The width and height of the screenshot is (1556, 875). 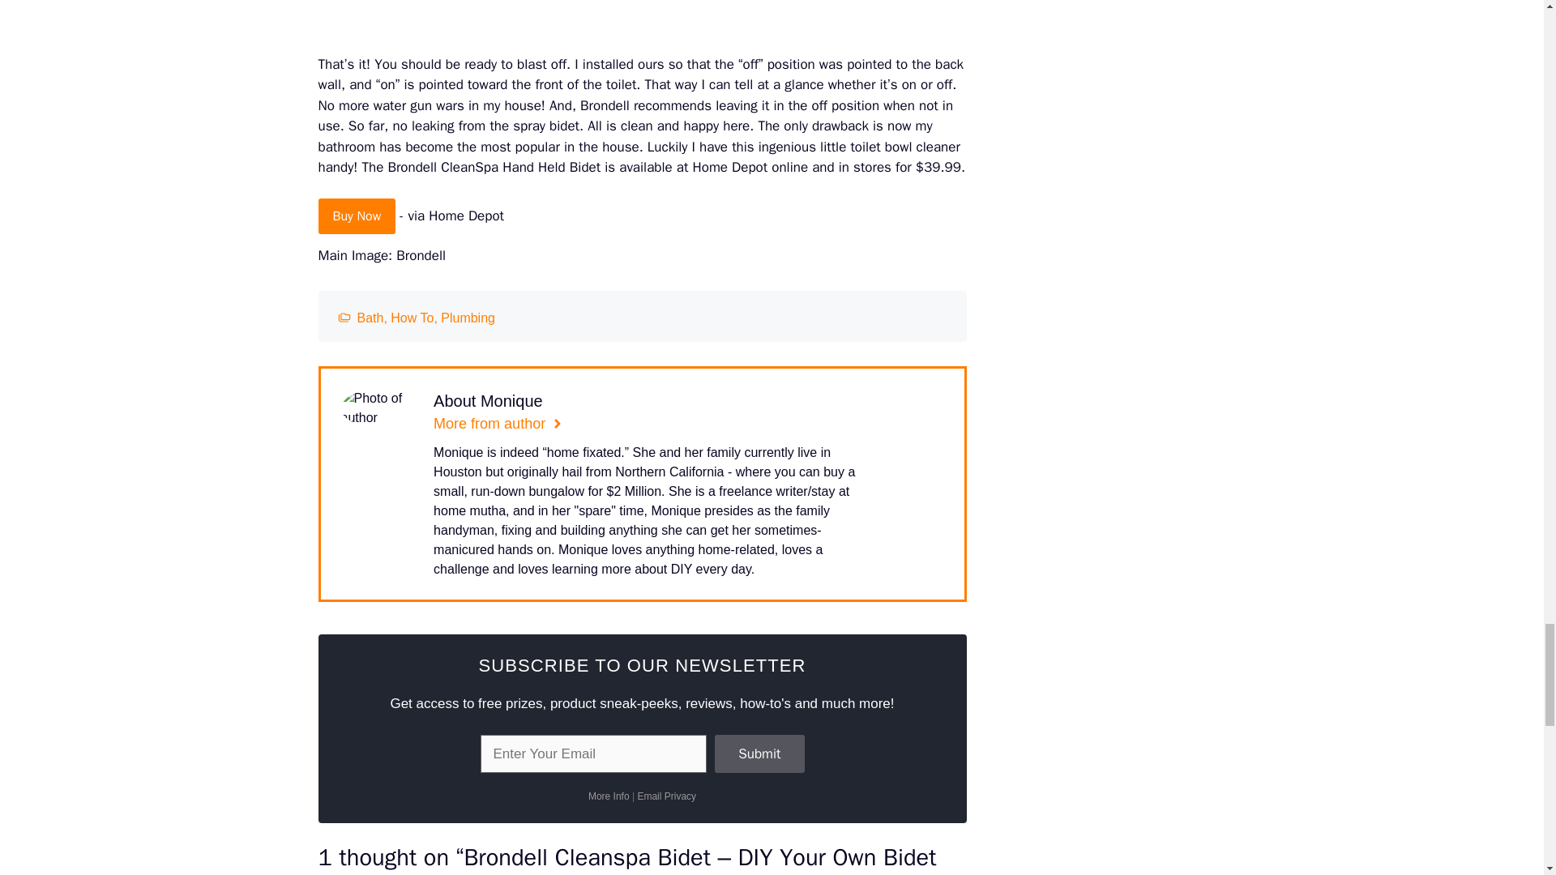 What do you see at coordinates (759, 753) in the screenshot?
I see `Submit` at bounding box center [759, 753].